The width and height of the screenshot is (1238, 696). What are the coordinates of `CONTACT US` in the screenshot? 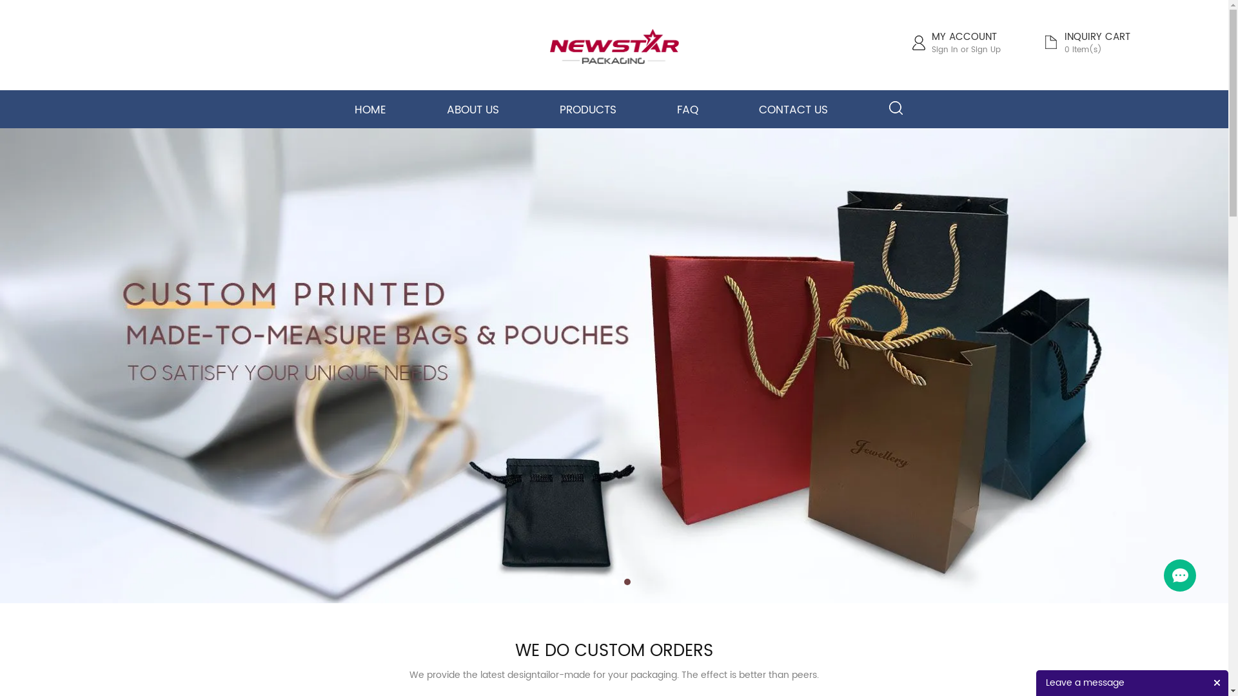 It's located at (793, 110).